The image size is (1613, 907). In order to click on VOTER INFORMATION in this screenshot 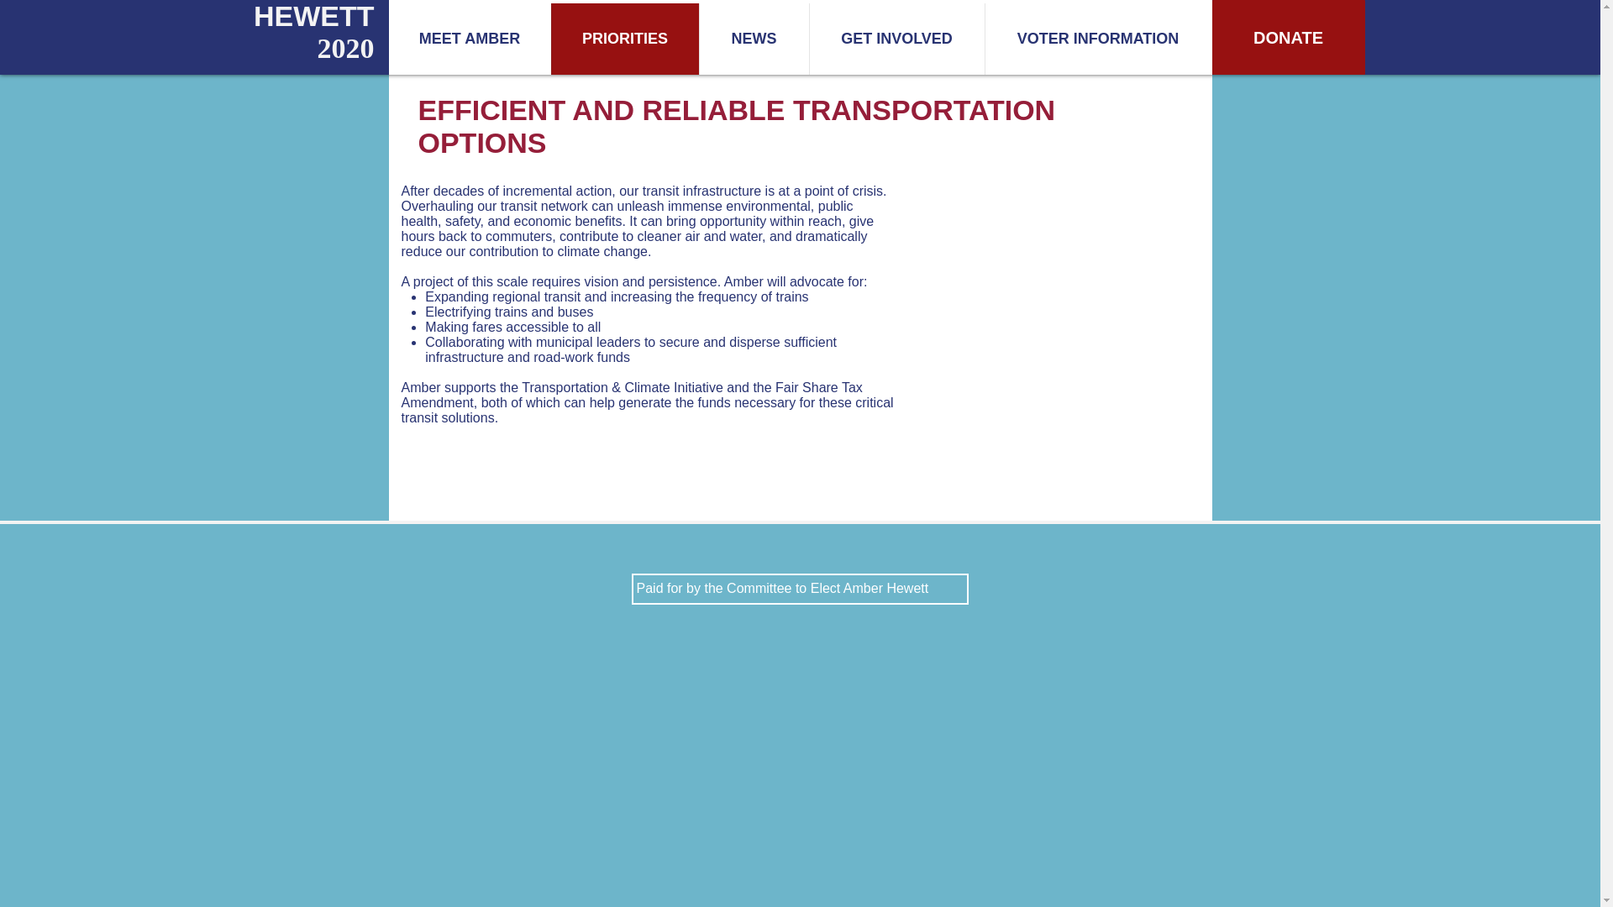, I will do `click(1097, 39)`.